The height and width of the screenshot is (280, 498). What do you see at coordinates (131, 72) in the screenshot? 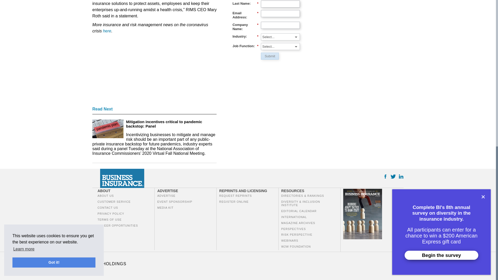
I see `3rd party ad content` at bounding box center [131, 72].